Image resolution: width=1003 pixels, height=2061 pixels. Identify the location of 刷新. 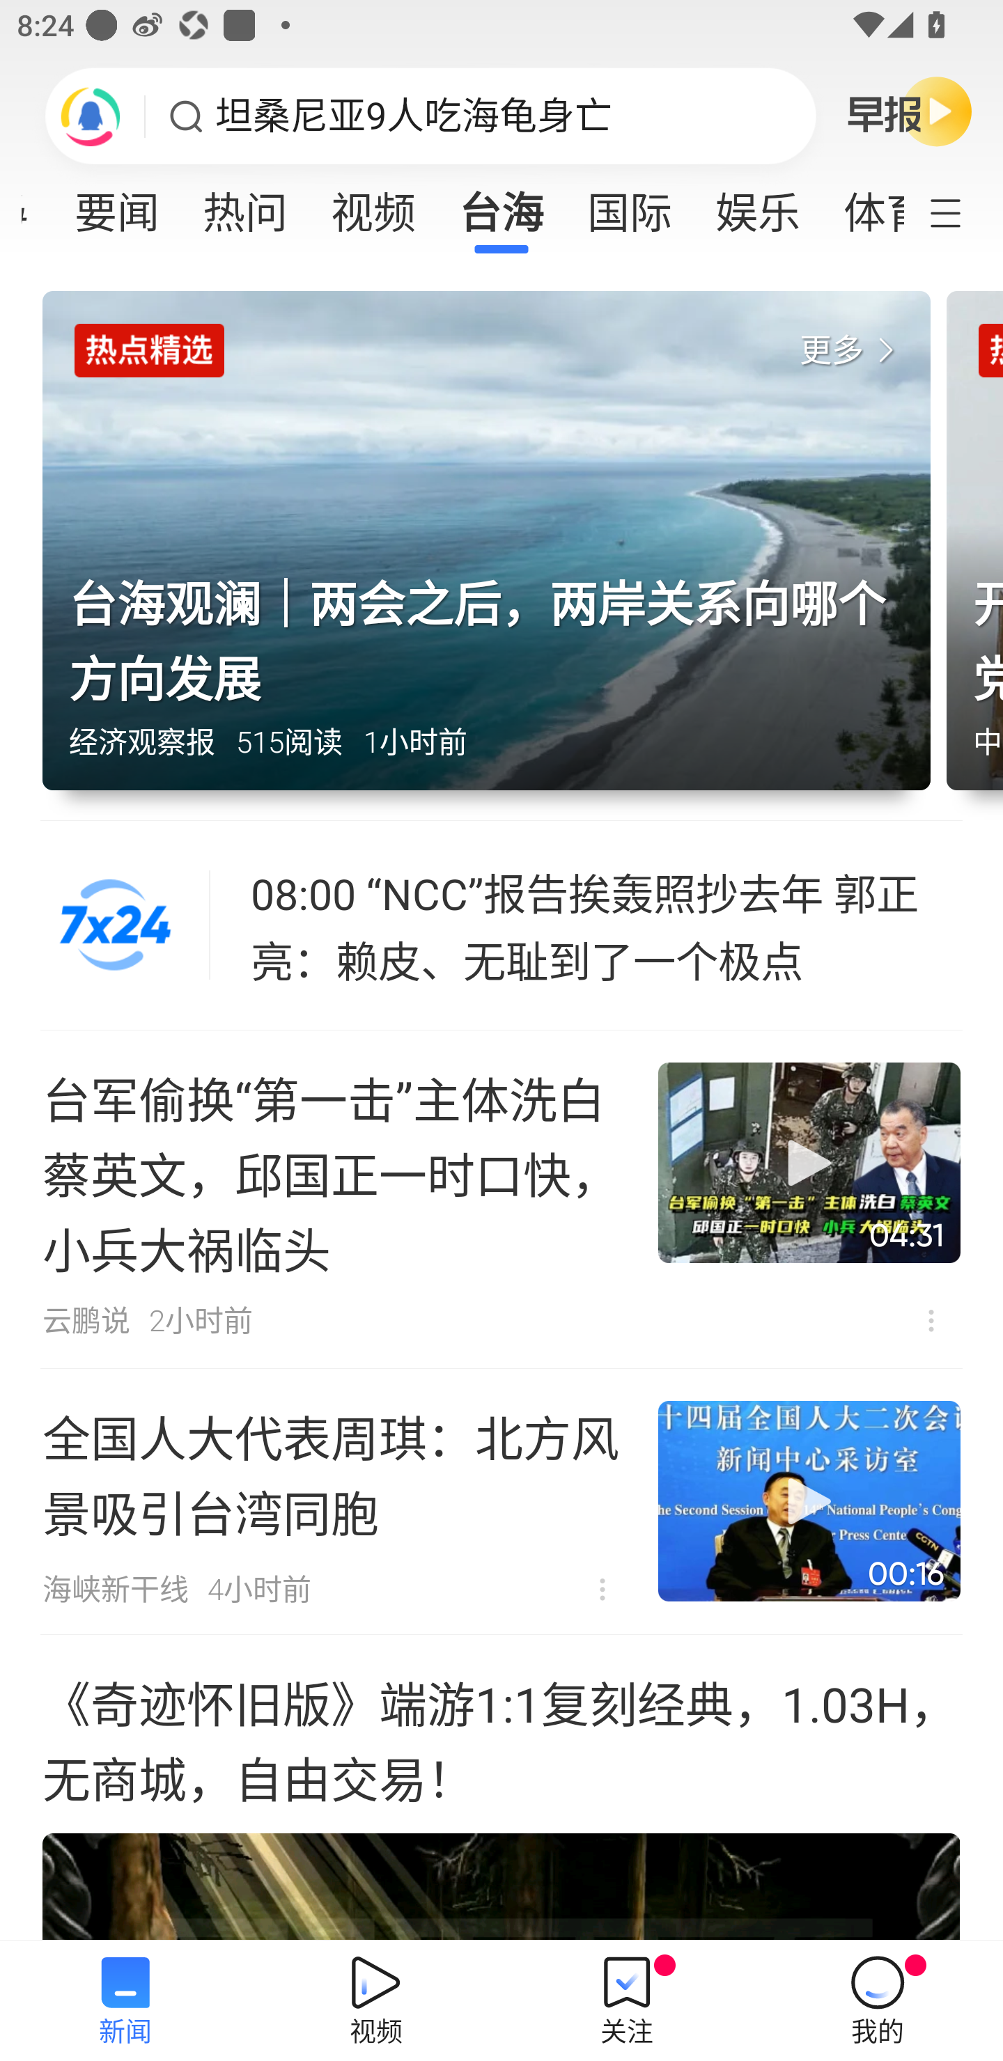
(91, 116).